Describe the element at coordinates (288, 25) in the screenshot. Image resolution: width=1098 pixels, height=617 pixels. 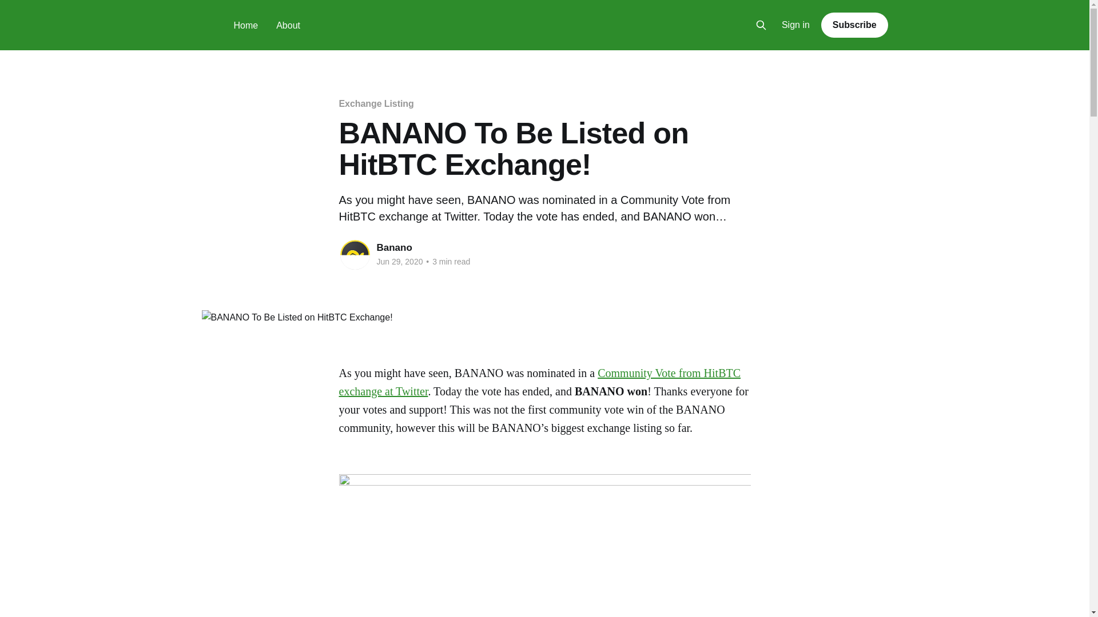
I see `About` at that location.